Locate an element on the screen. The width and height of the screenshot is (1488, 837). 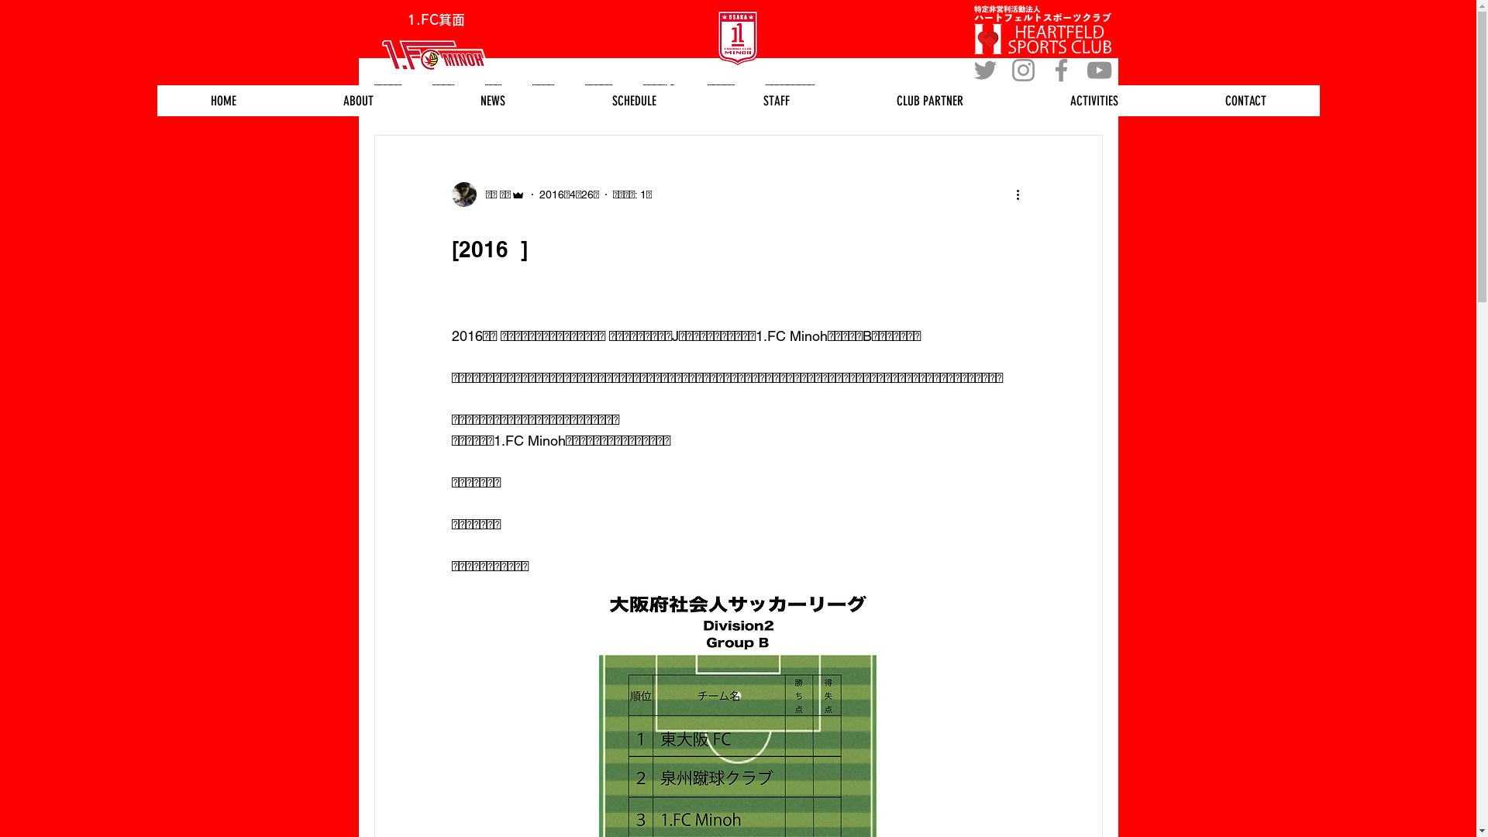
CONTACT is located at coordinates (1246, 101).